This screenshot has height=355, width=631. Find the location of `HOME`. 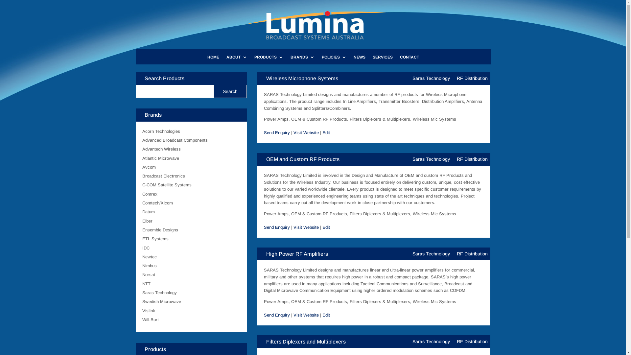

HOME is located at coordinates (213, 60).